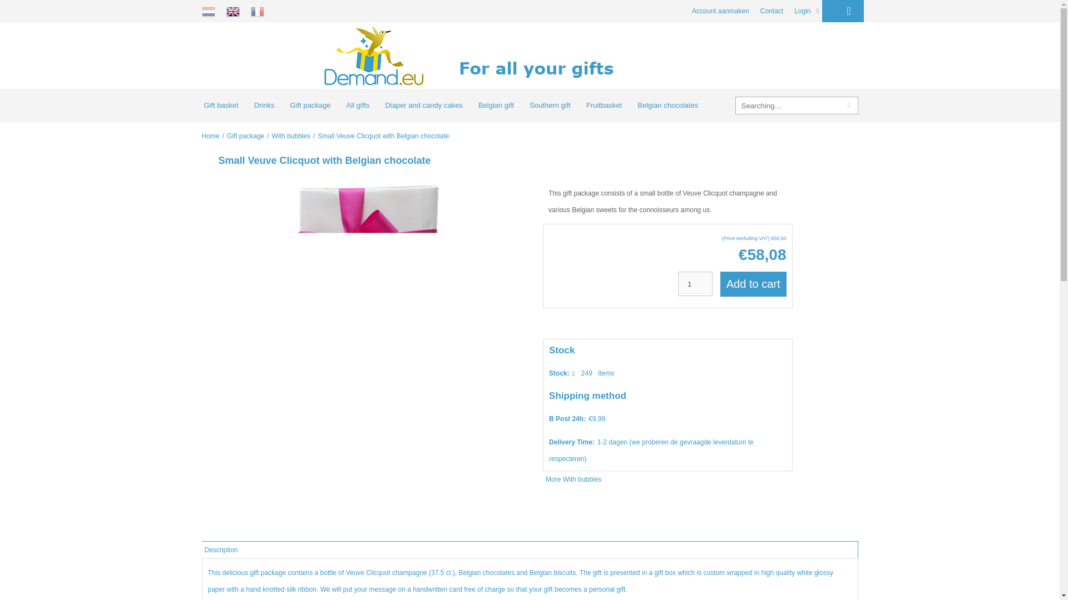 The height and width of the screenshot is (600, 1068). Describe the element at coordinates (208, 11) in the screenshot. I see `Nederlands` at that location.